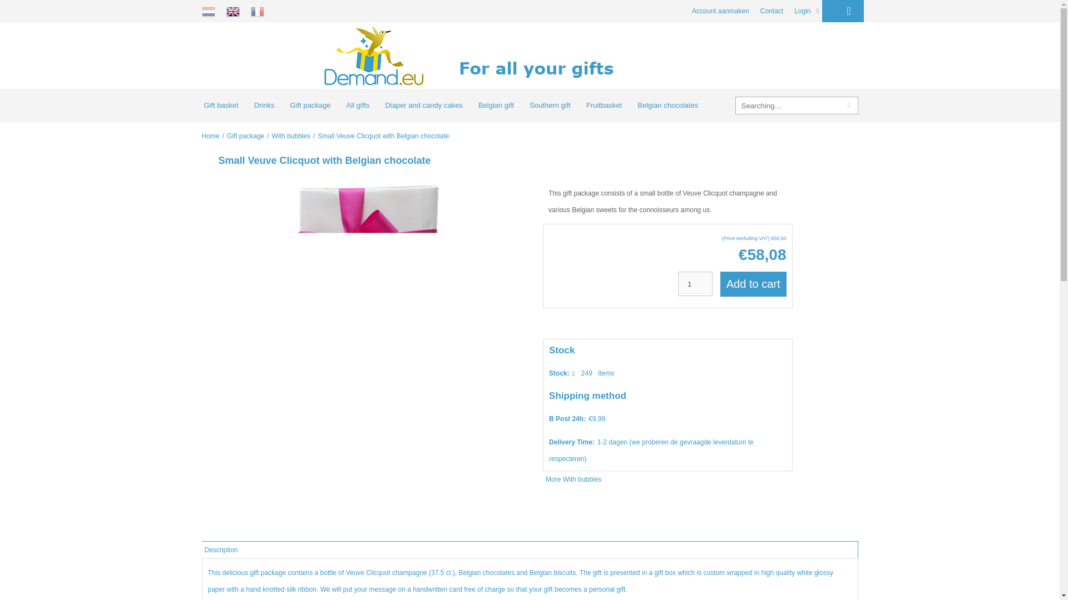 The height and width of the screenshot is (600, 1068). Describe the element at coordinates (208, 11) in the screenshot. I see `Nederlands` at that location.